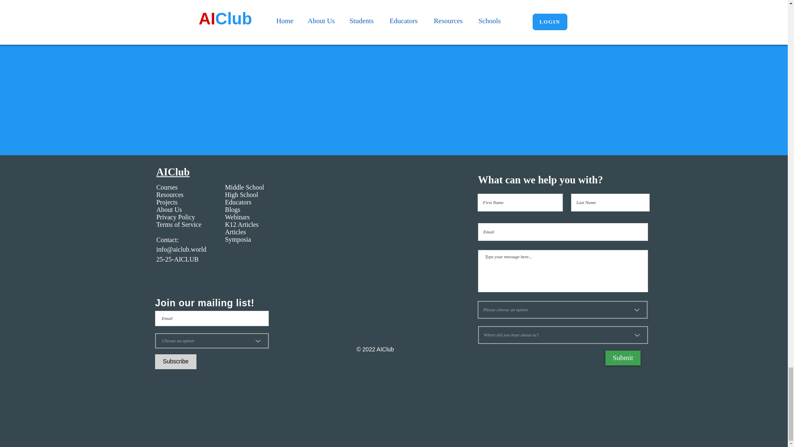 The height and width of the screenshot is (447, 794). Describe the element at coordinates (176, 217) in the screenshot. I see `Privacy Policy` at that location.